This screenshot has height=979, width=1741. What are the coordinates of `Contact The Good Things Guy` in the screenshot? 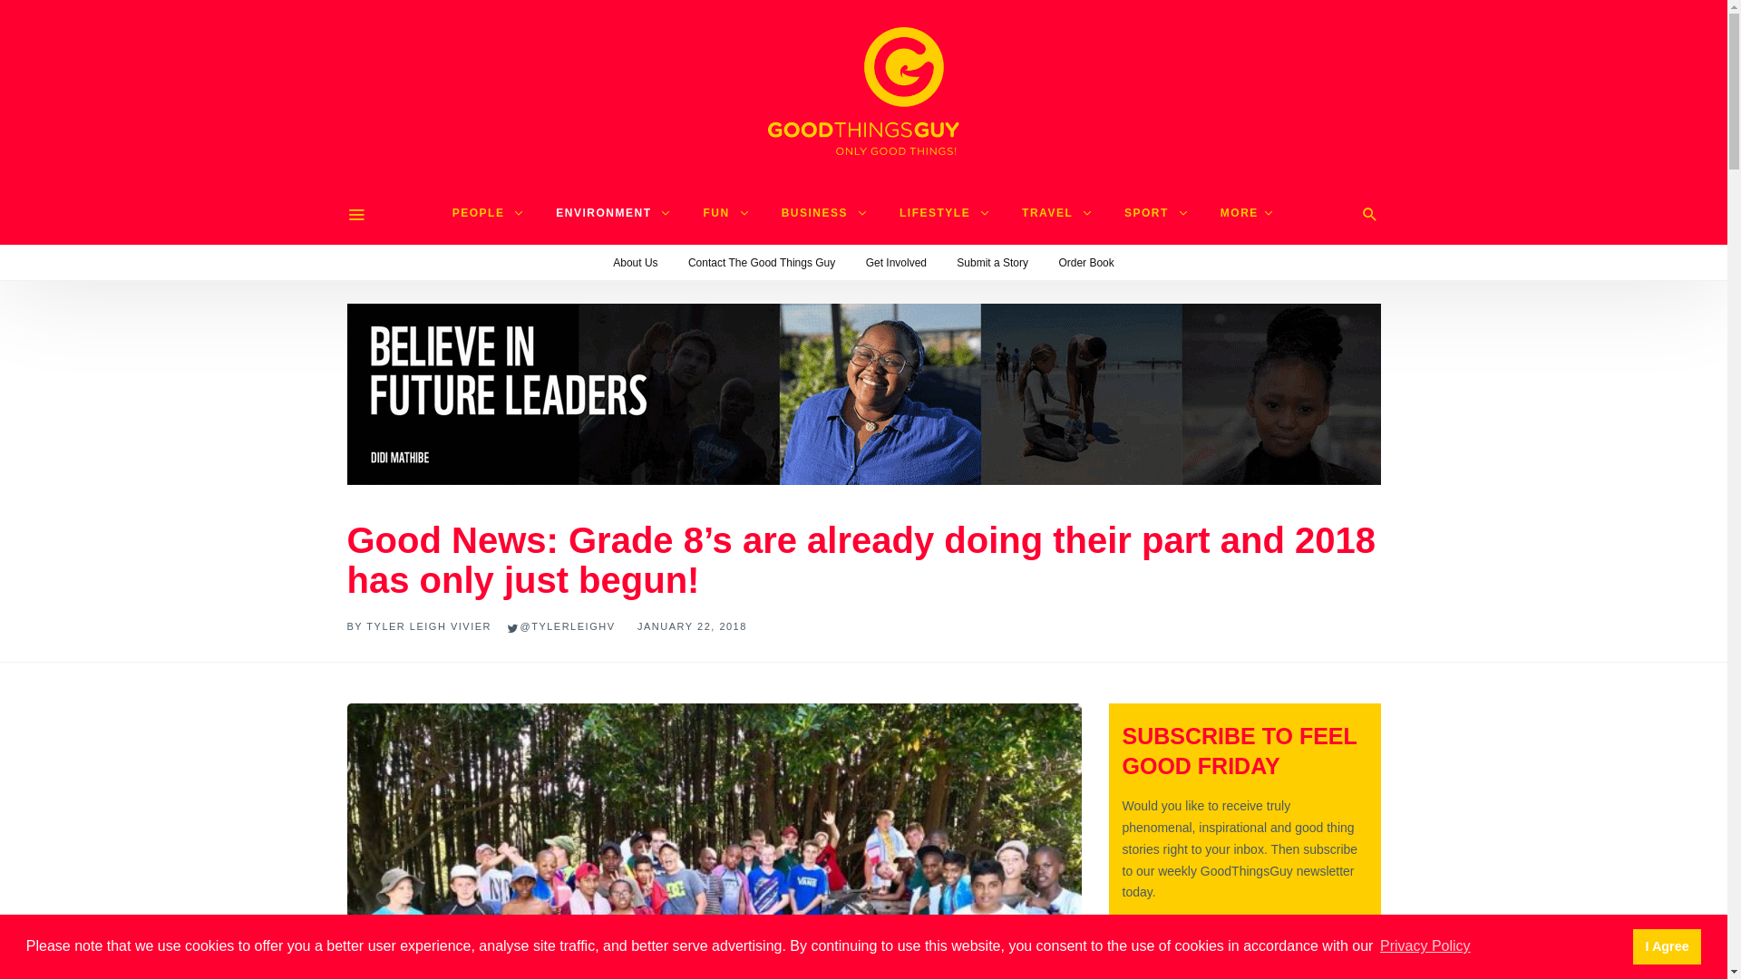 It's located at (762, 263).